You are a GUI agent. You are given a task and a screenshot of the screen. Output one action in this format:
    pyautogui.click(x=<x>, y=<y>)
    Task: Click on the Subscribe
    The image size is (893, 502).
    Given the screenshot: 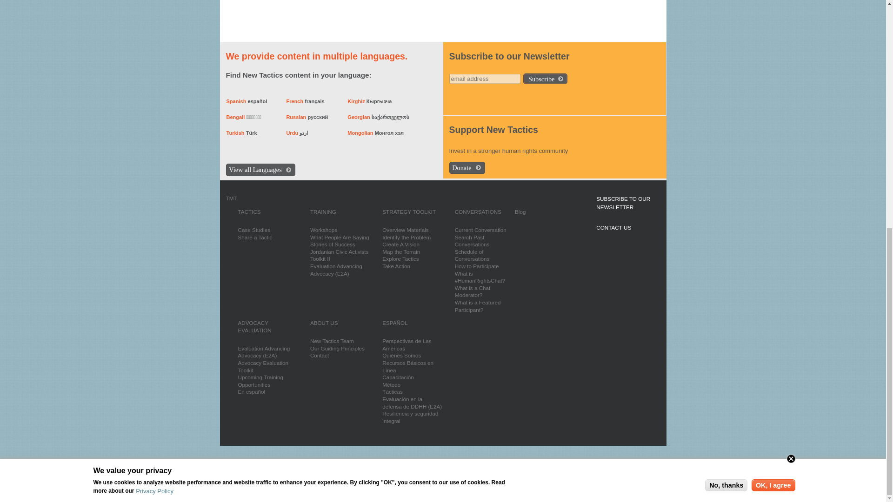 What is the action you would take?
    pyautogui.click(x=545, y=79)
    